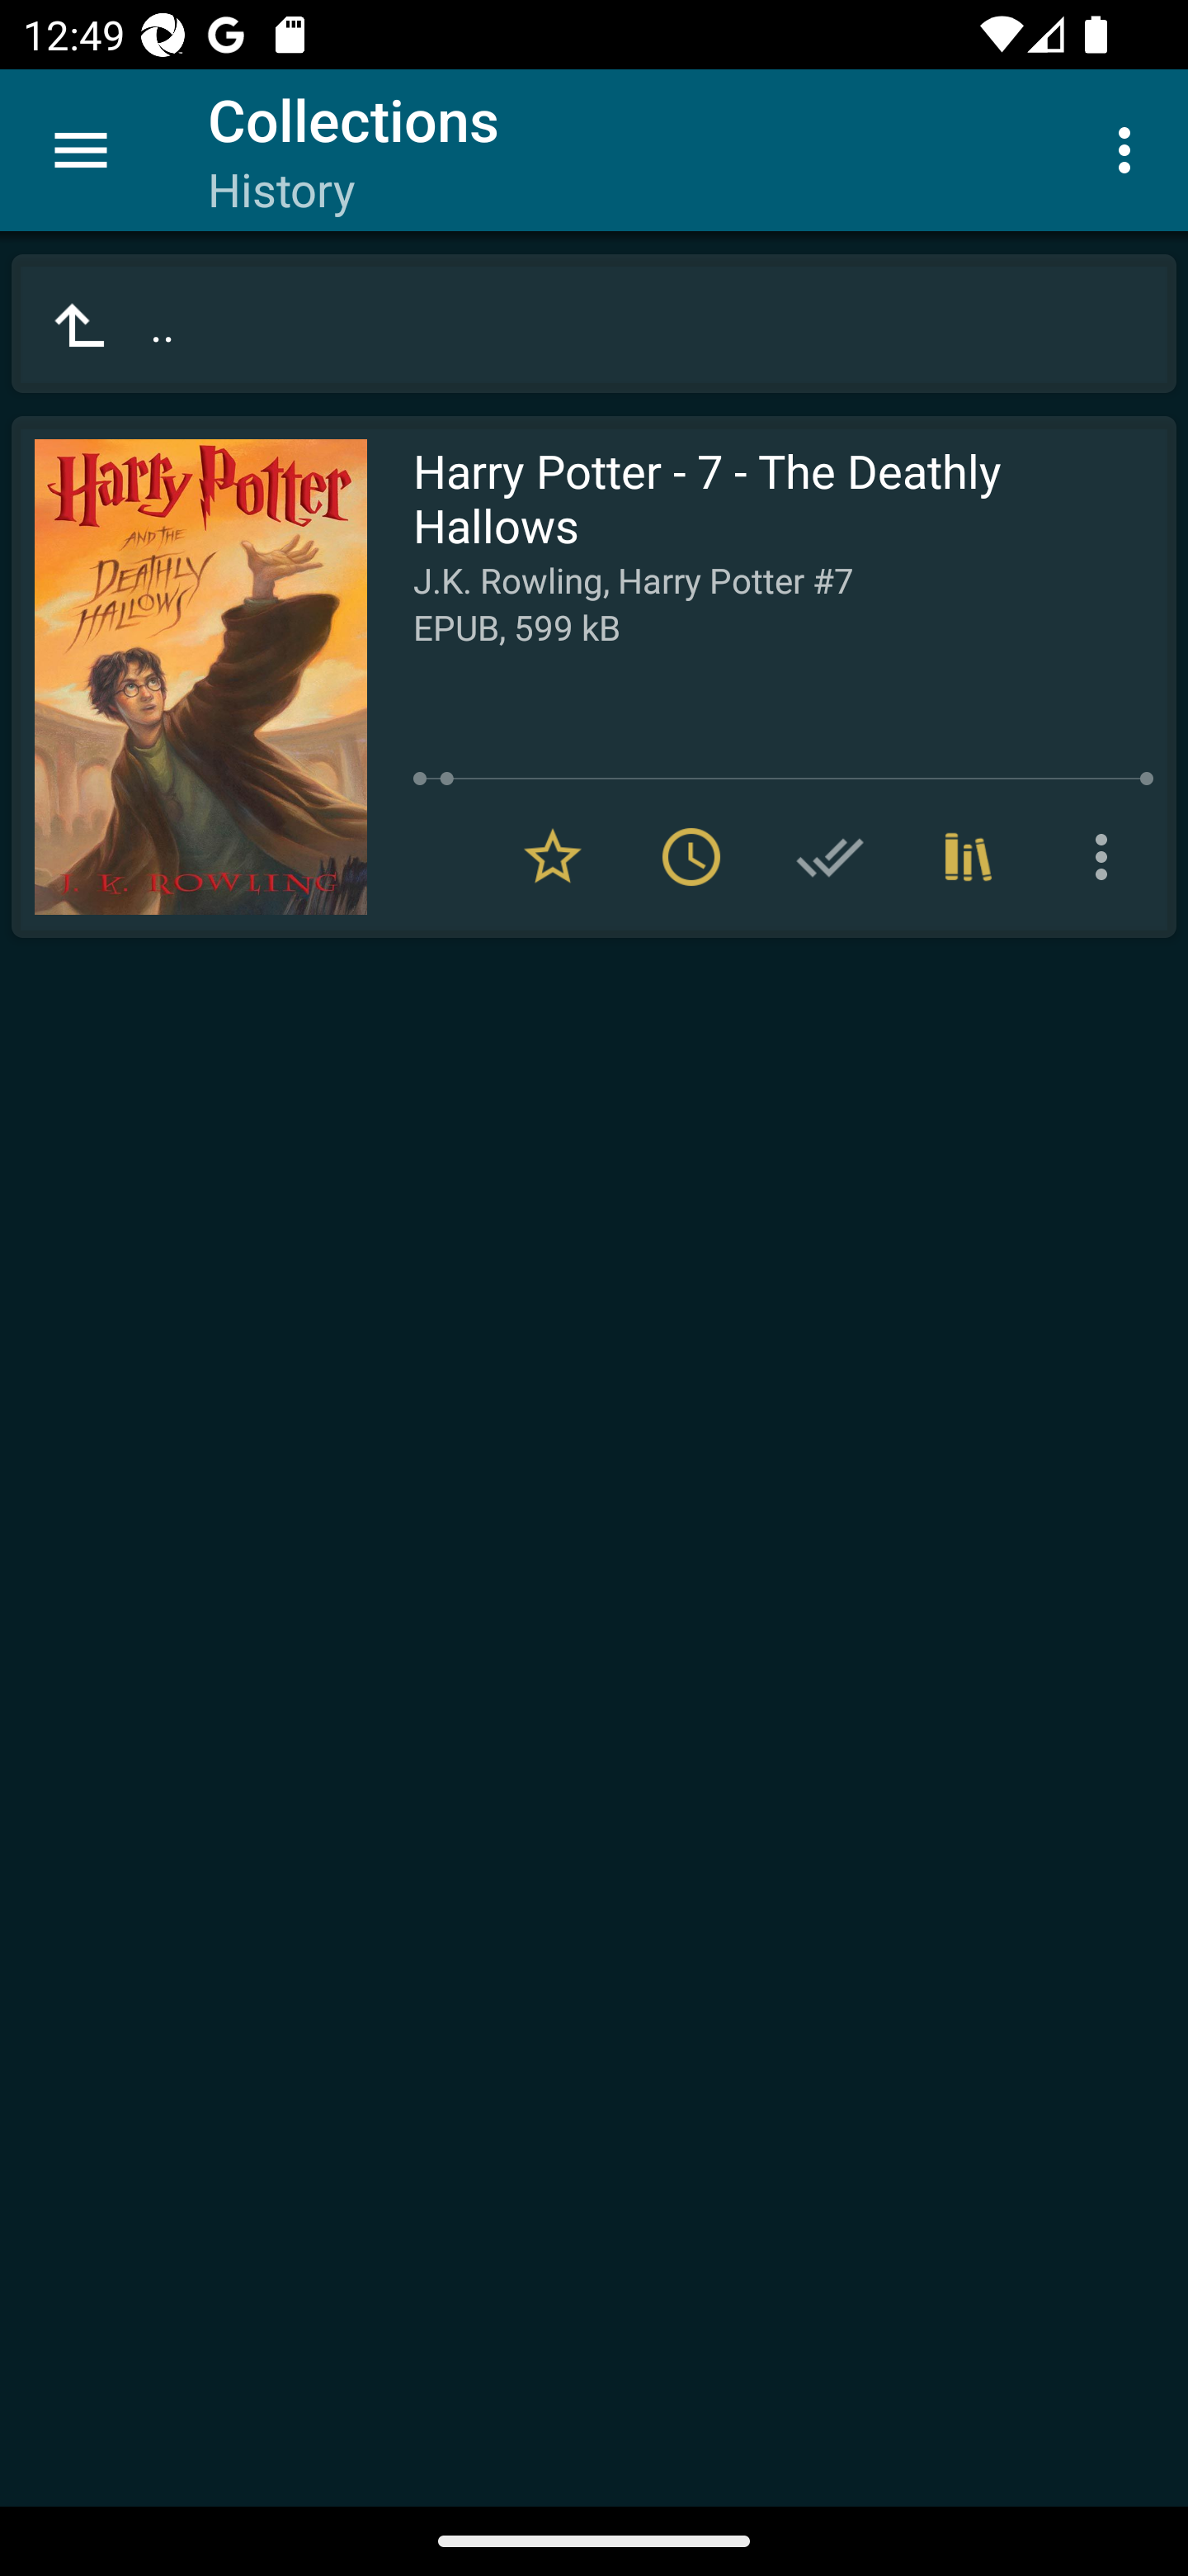 The width and height of the screenshot is (1188, 2576). What do you see at coordinates (691, 857) in the screenshot?
I see `Remove from To read` at bounding box center [691, 857].